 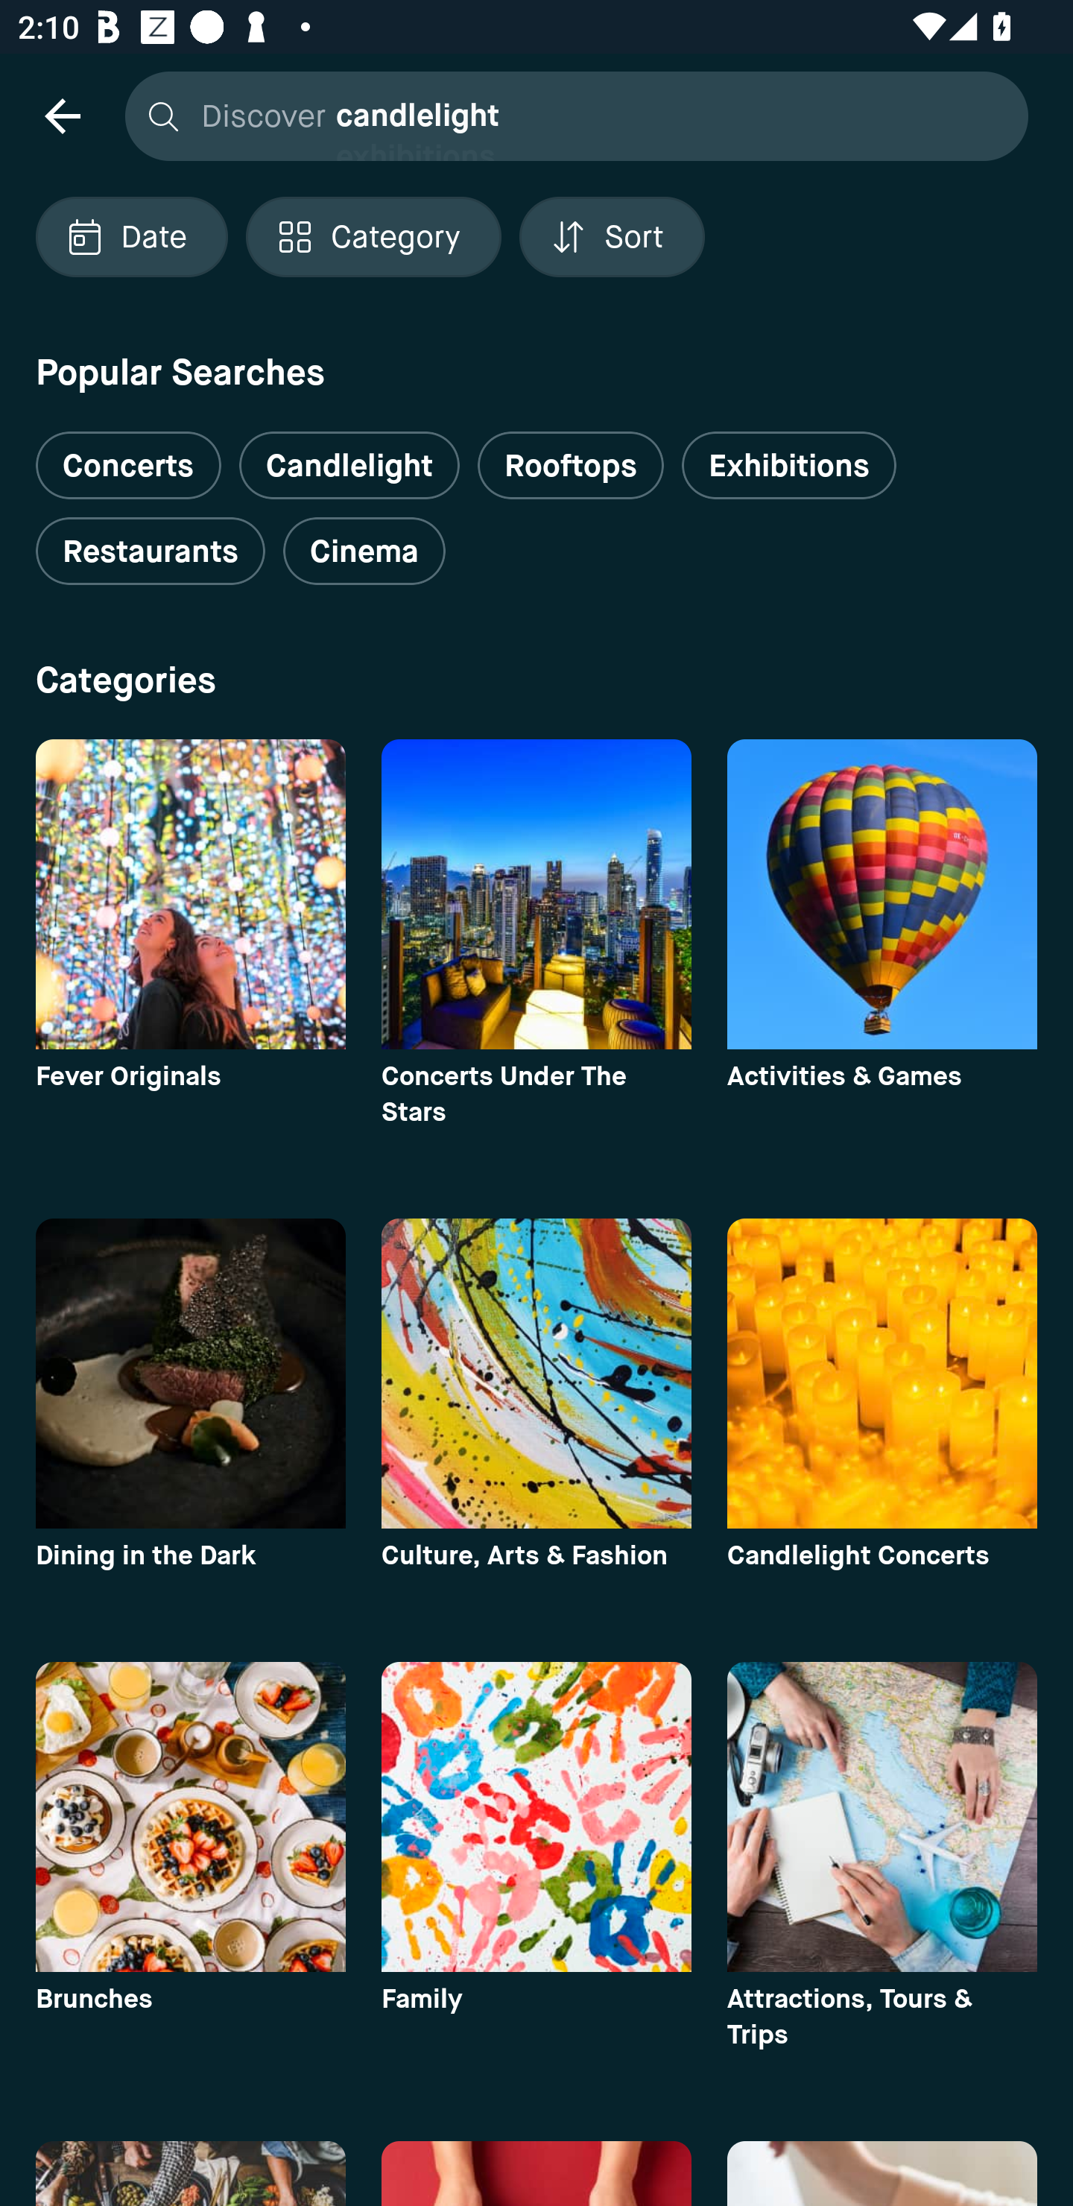 What do you see at coordinates (190, 894) in the screenshot?
I see `category image` at bounding box center [190, 894].